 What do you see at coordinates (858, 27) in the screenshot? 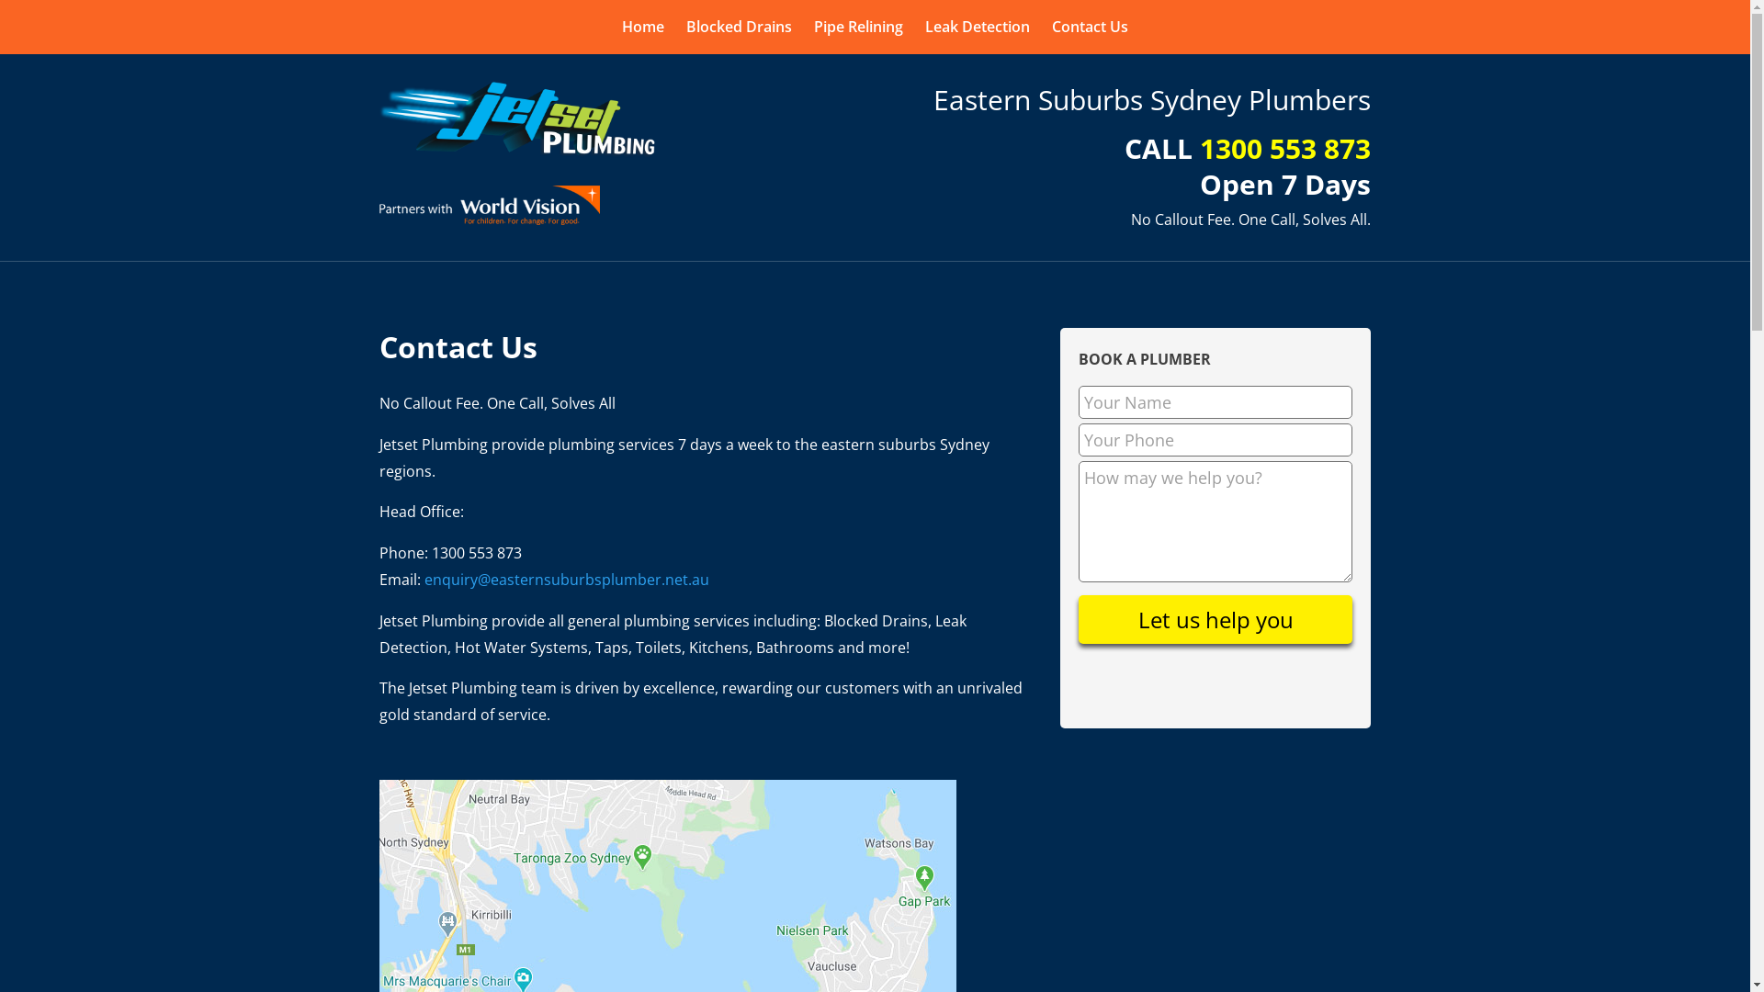
I see `Pipe Relining` at bounding box center [858, 27].